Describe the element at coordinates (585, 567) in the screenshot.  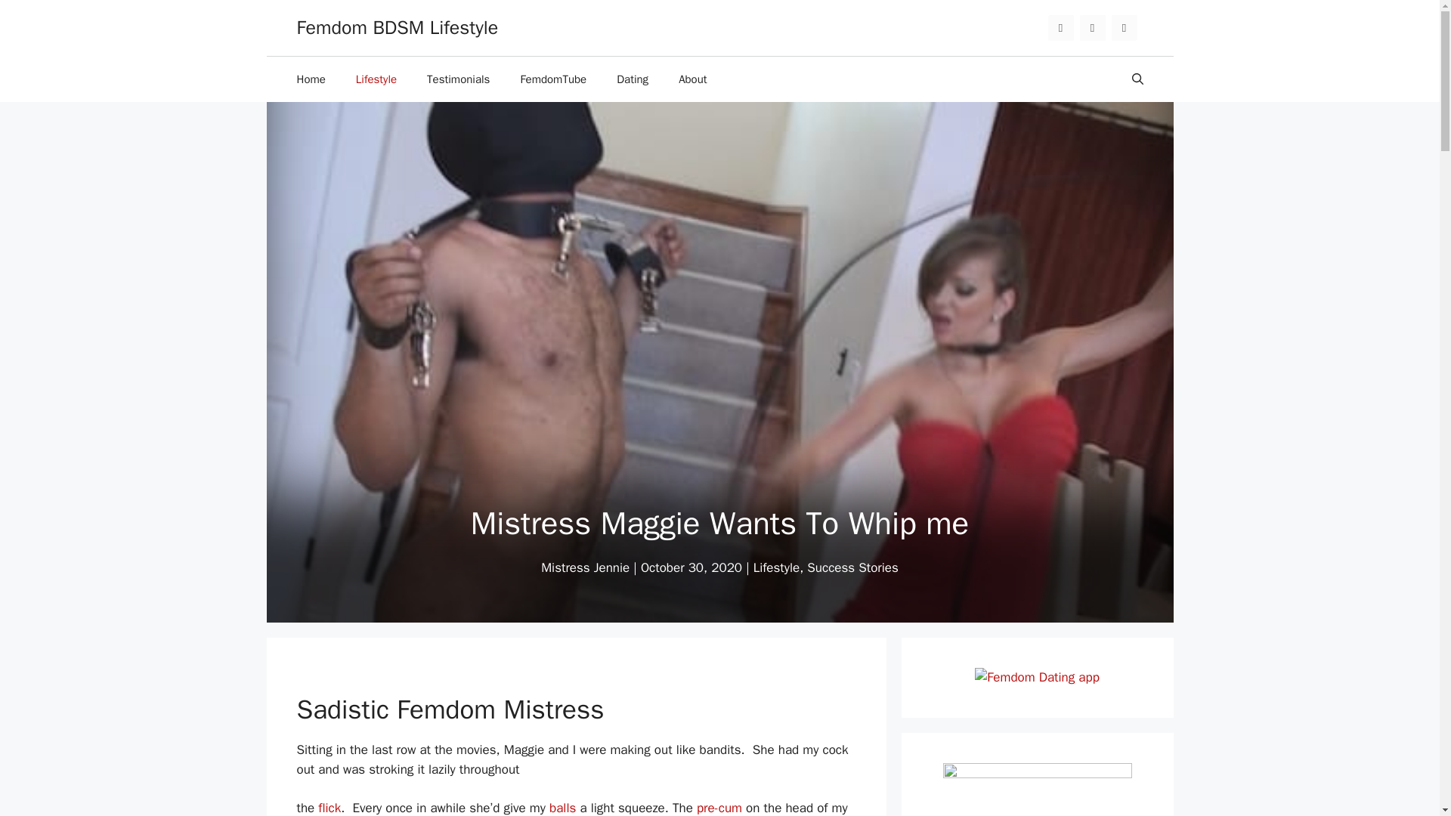
I see `View all posts by Mistress Jennie` at that location.